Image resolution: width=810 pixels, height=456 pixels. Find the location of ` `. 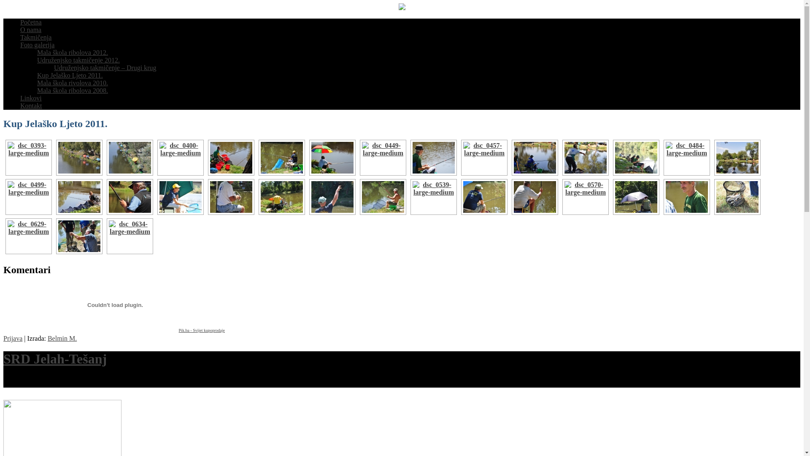

  is located at coordinates (686, 158).